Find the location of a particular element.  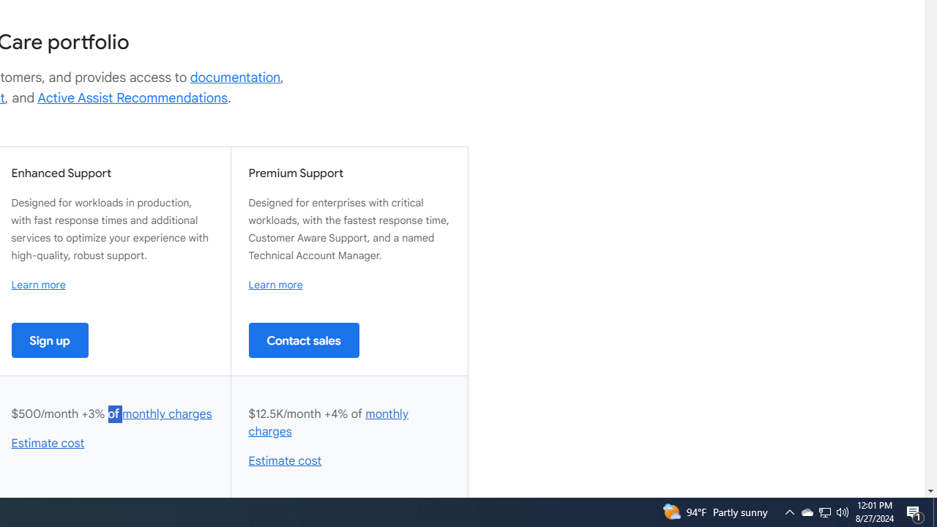

monthly charges is located at coordinates (329, 422).